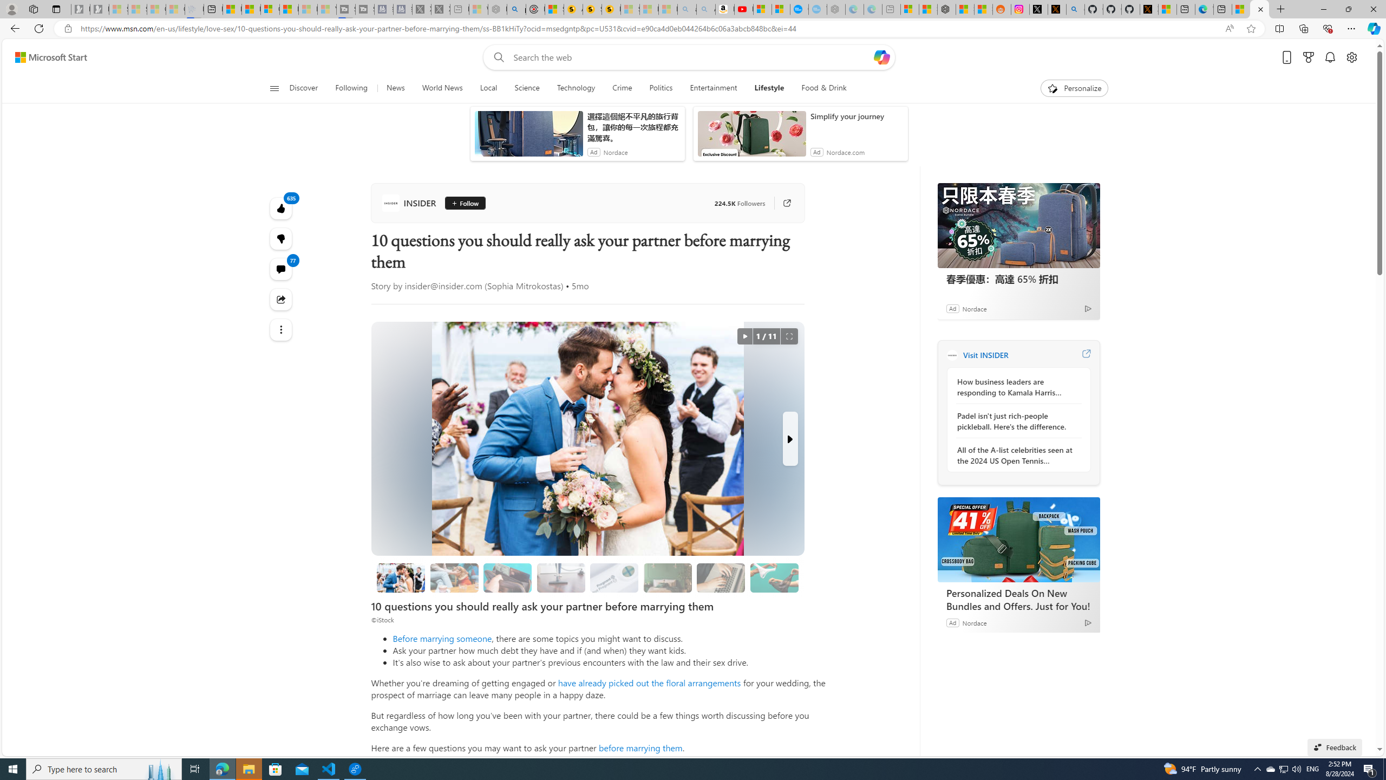  I want to click on anim-content, so click(751, 138).